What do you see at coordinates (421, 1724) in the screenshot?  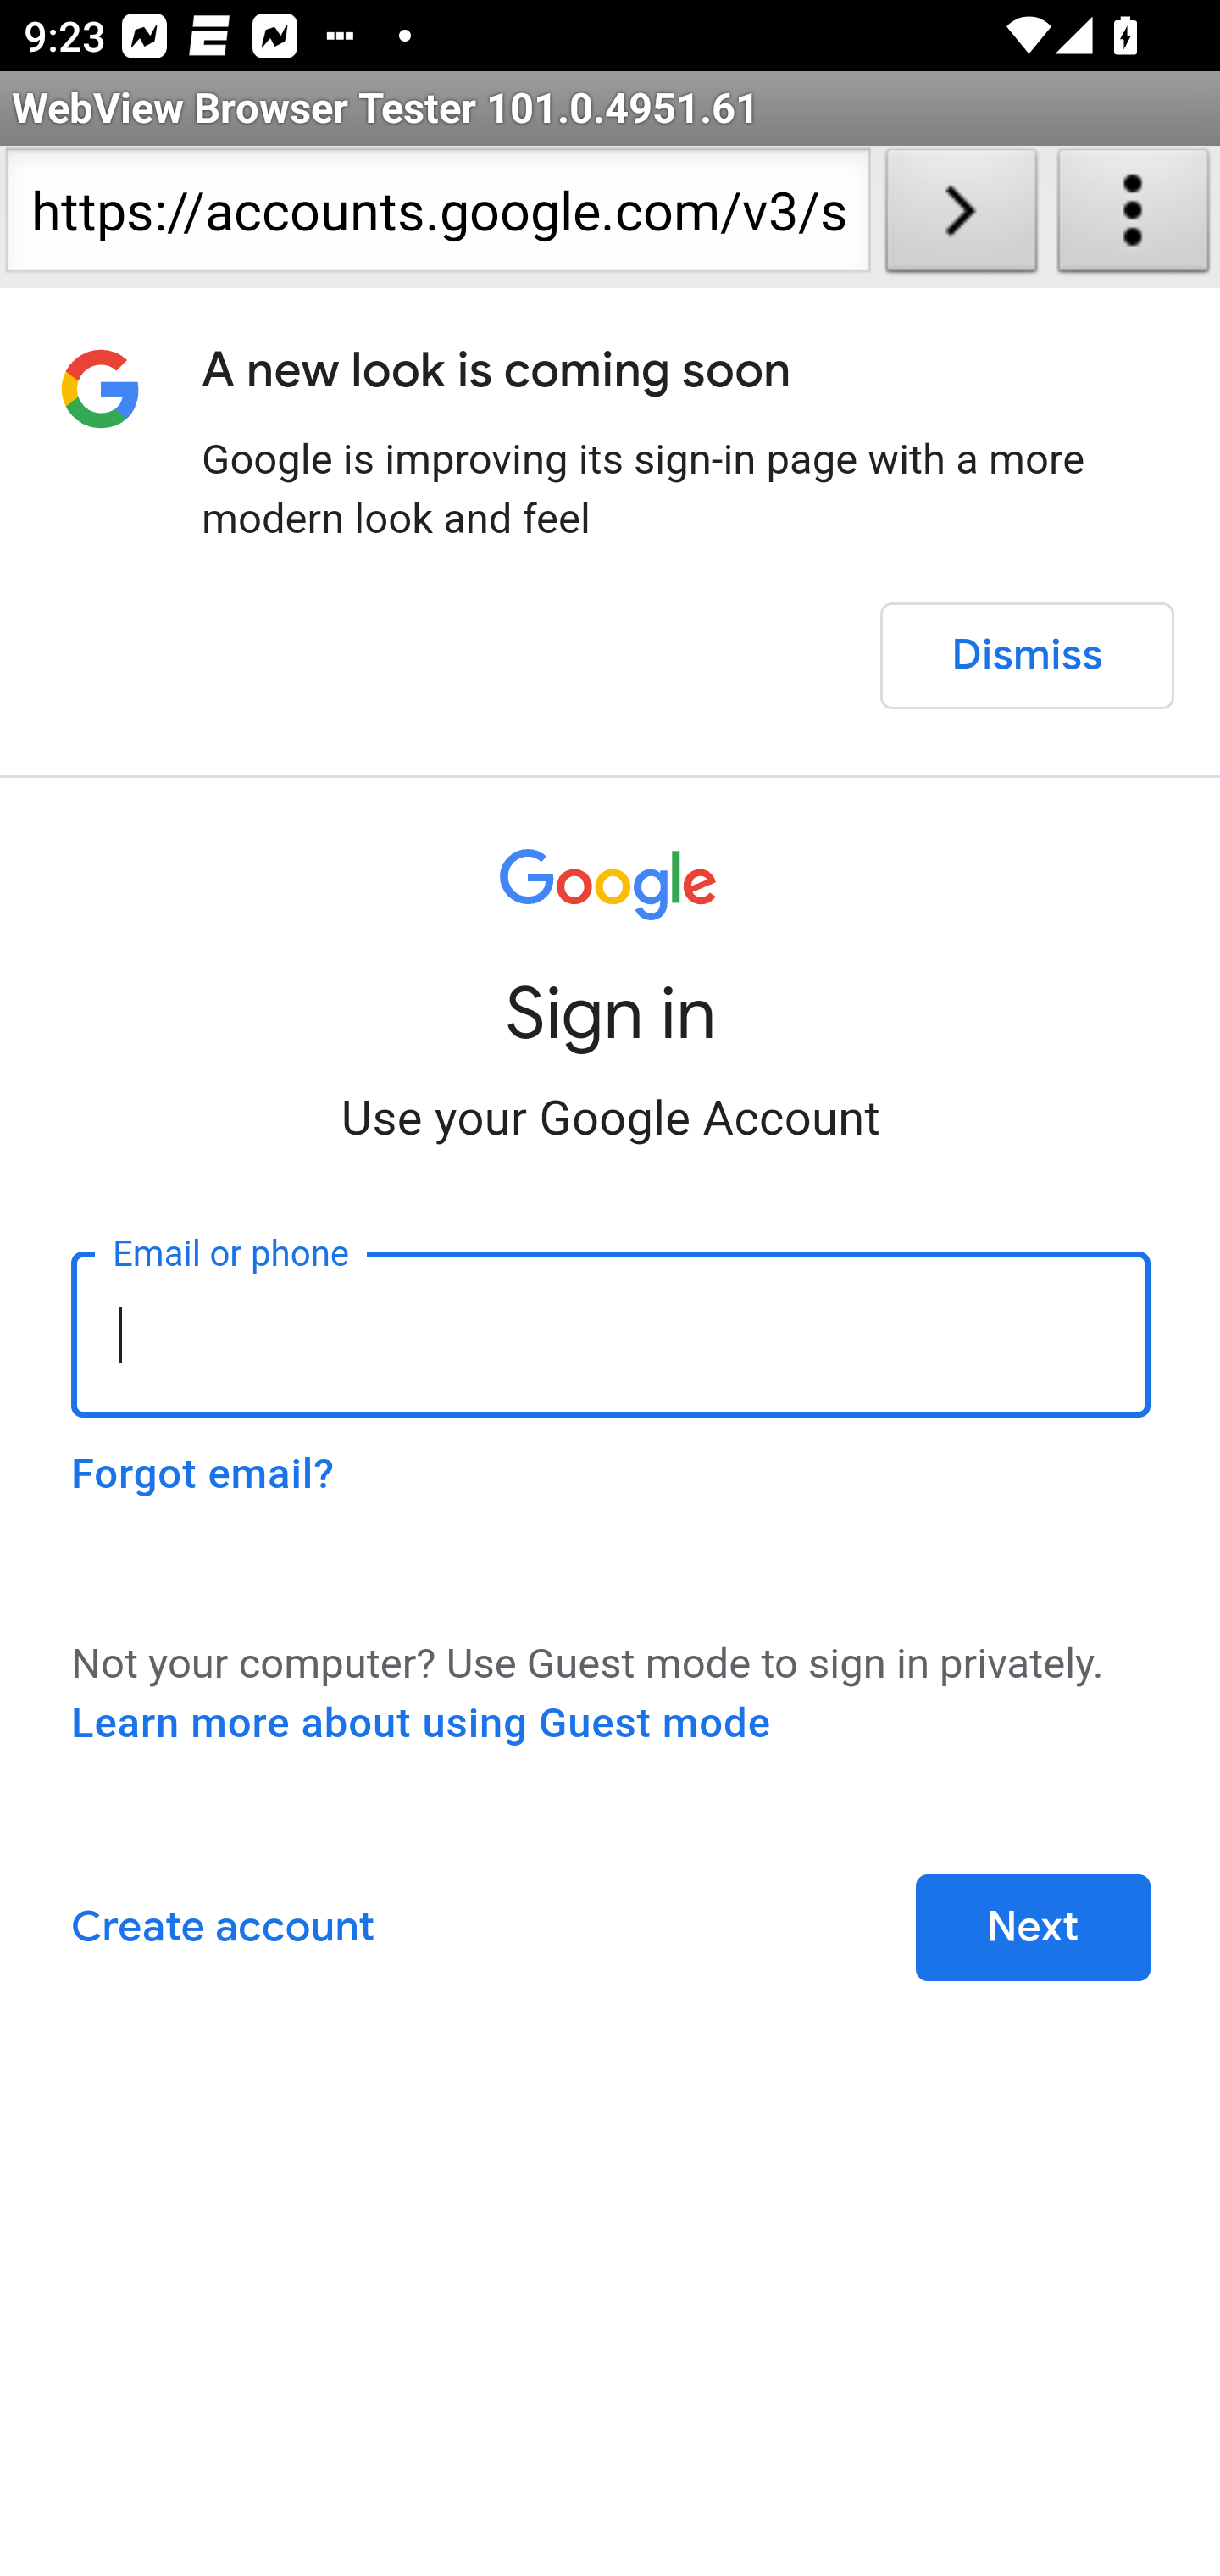 I see `Learn more about using Guest mode` at bounding box center [421, 1724].